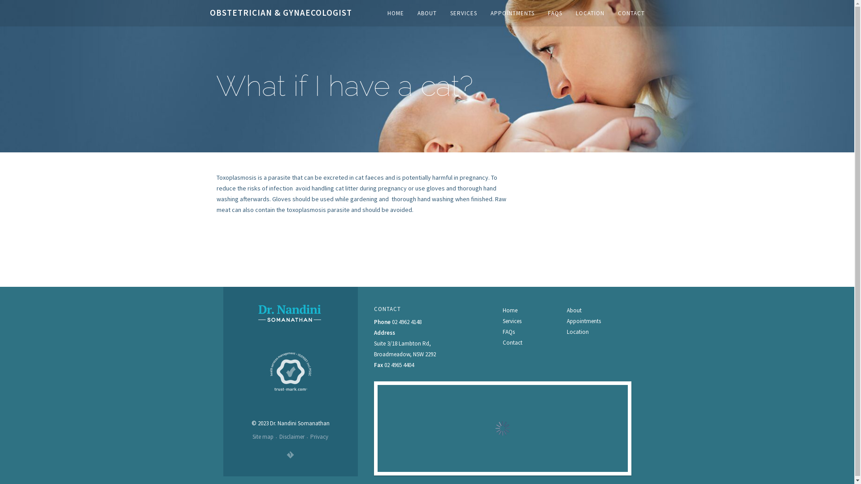 The width and height of the screenshot is (861, 484). Describe the element at coordinates (574, 310) in the screenshot. I see `About` at that location.